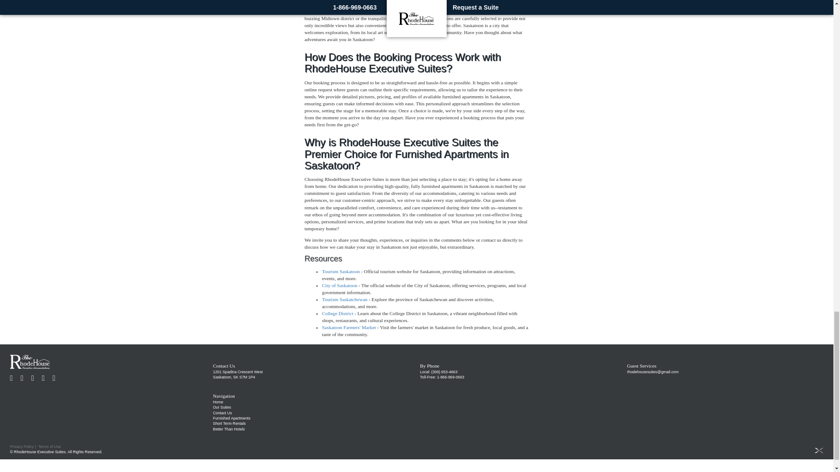 This screenshot has width=840, height=472. What do you see at coordinates (338, 313) in the screenshot?
I see `College District` at bounding box center [338, 313].